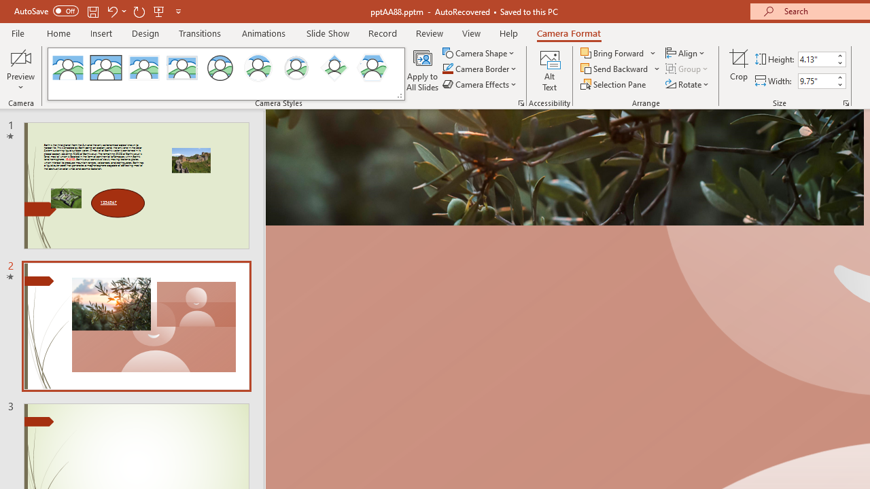  Describe the element at coordinates (739, 69) in the screenshot. I see `Crop` at that location.